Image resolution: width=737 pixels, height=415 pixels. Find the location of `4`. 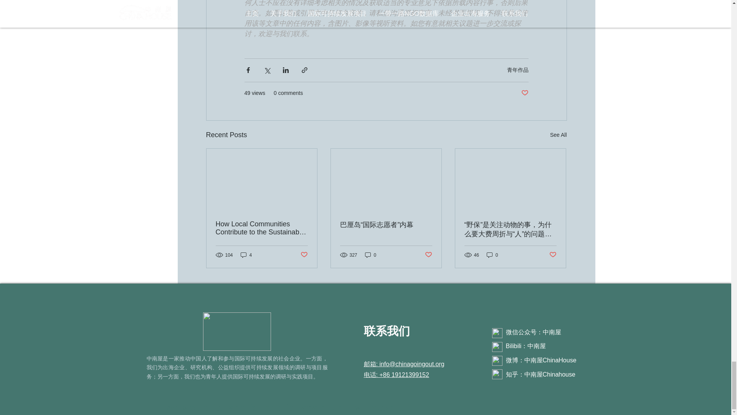

4 is located at coordinates (246, 255).